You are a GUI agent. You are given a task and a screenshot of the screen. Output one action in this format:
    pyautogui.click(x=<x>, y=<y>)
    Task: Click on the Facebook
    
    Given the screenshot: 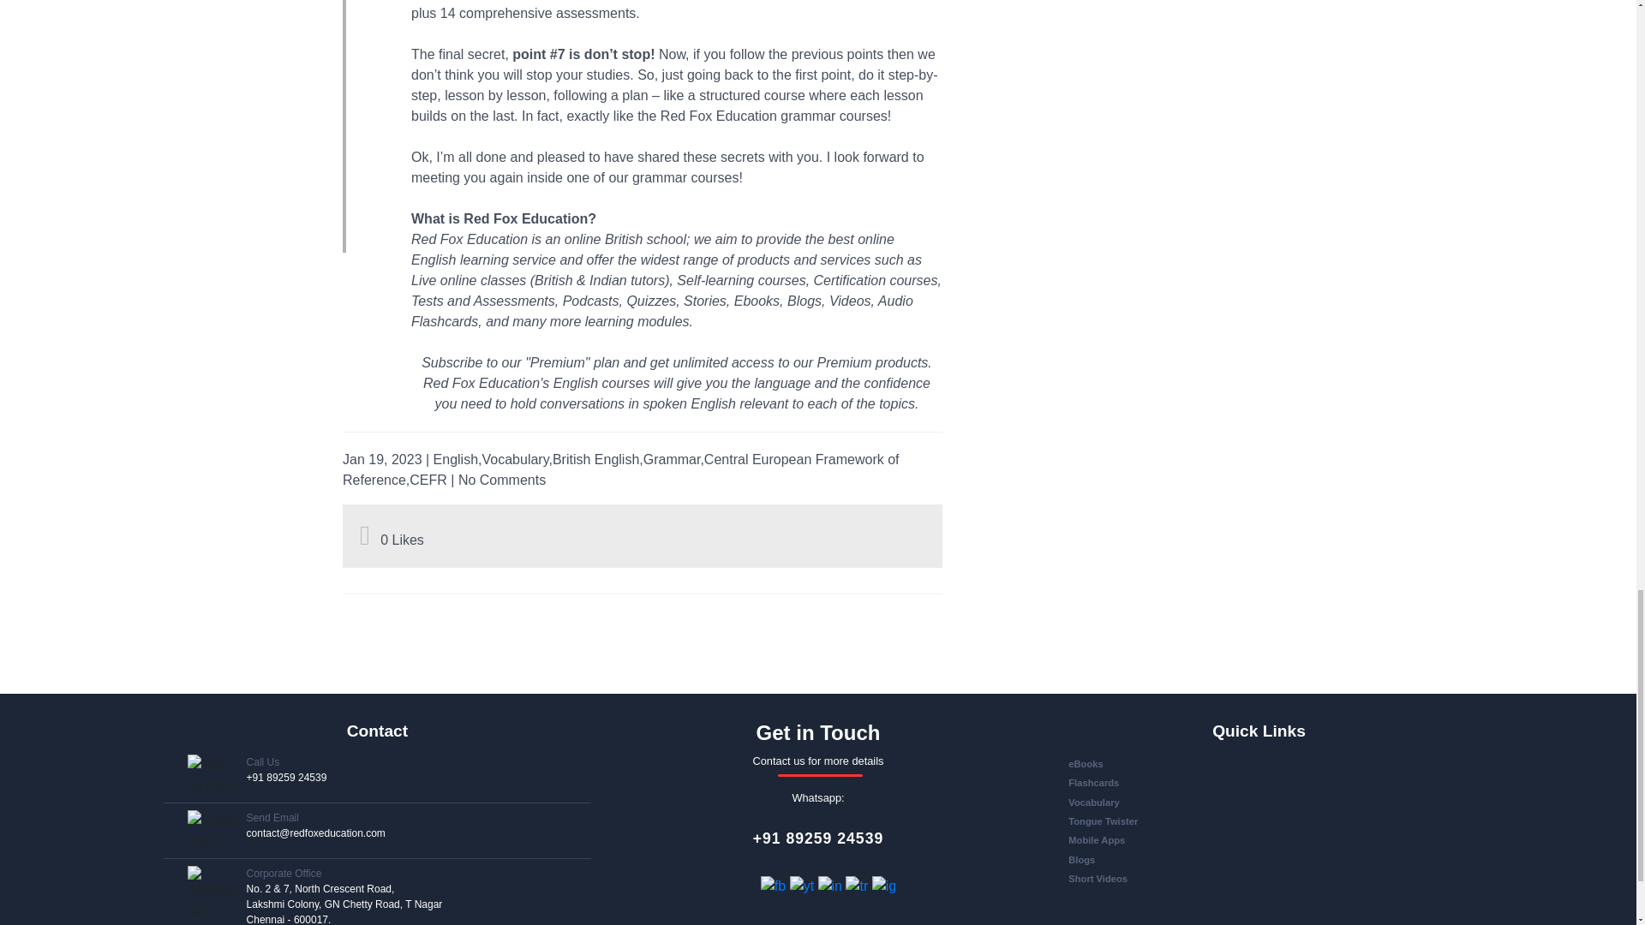 What is the action you would take?
    pyautogui.click(x=775, y=885)
    